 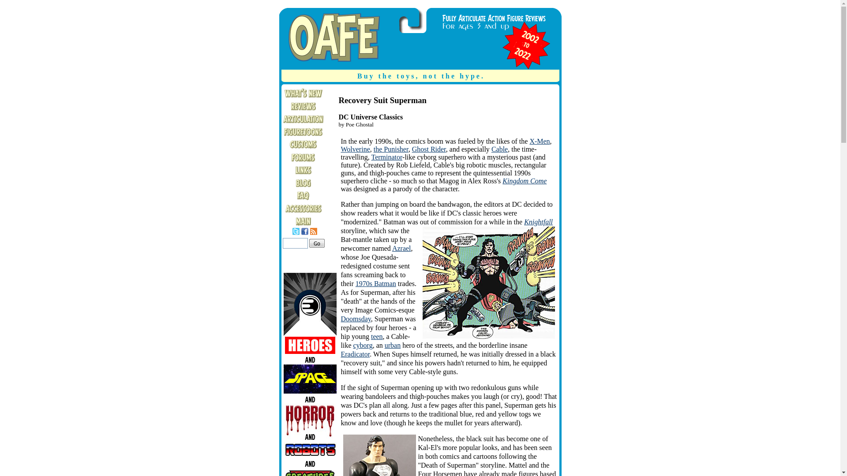 What do you see at coordinates (499, 149) in the screenshot?
I see `Cable` at bounding box center [499, 149].